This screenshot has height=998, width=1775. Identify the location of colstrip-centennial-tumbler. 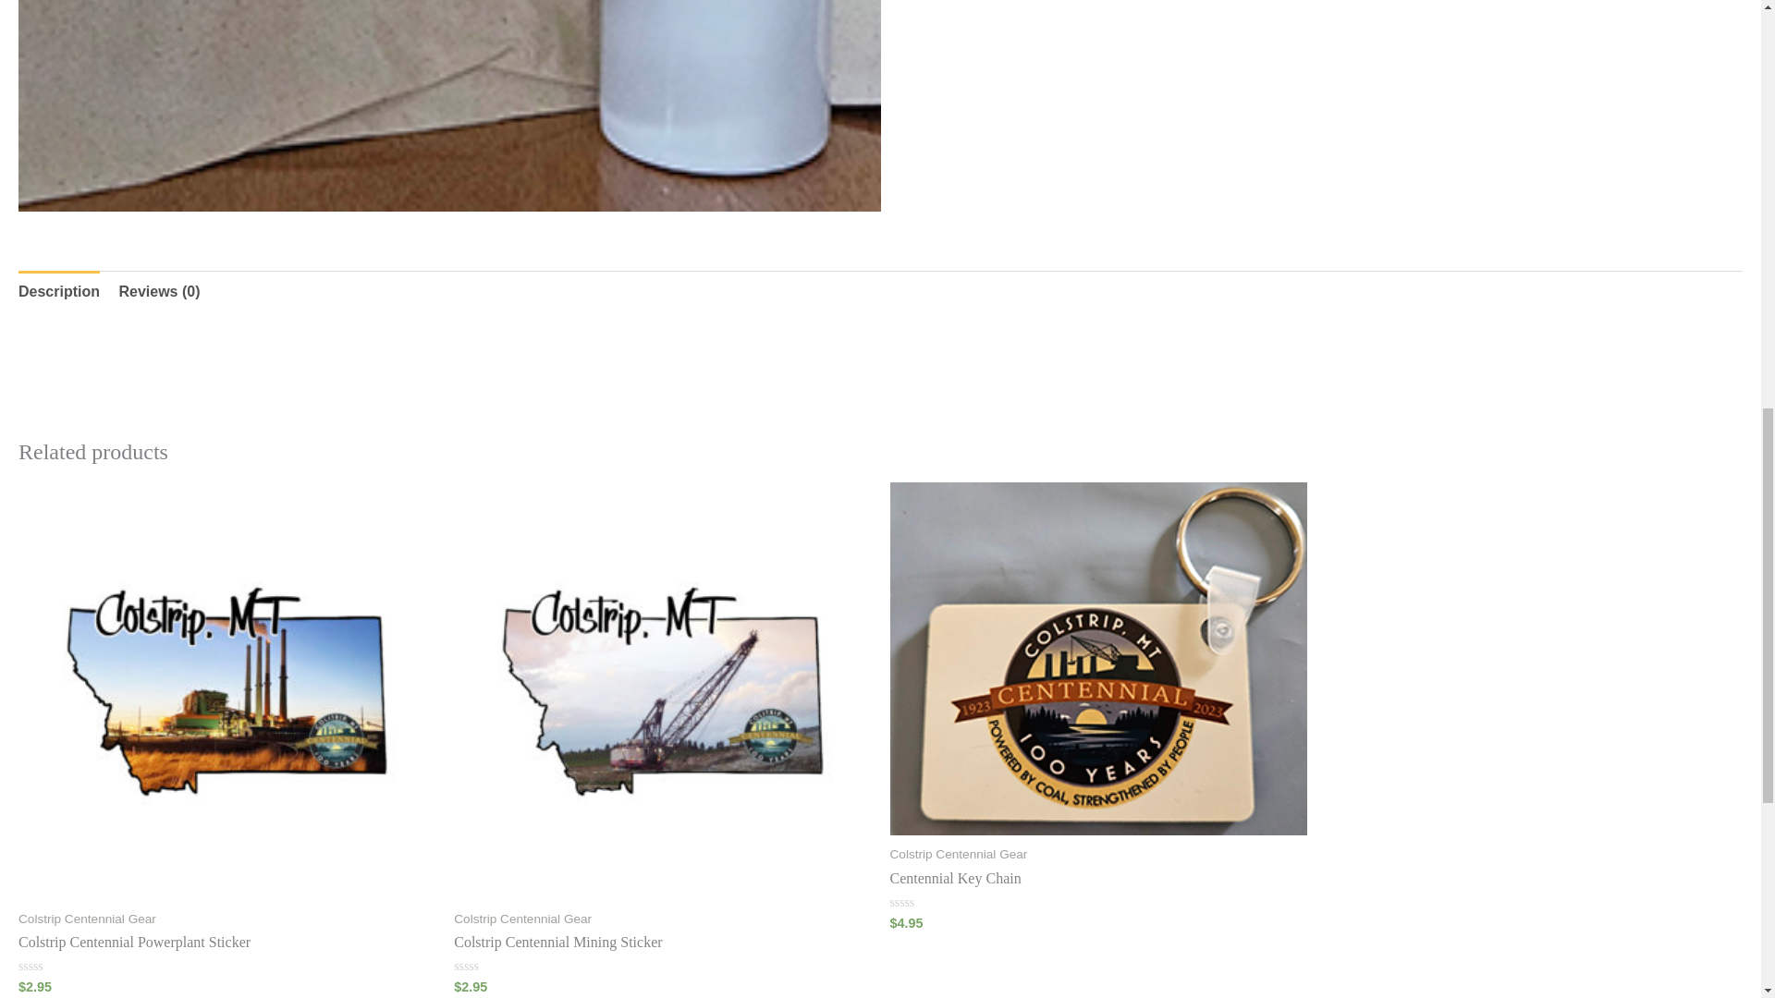
(449, 105).